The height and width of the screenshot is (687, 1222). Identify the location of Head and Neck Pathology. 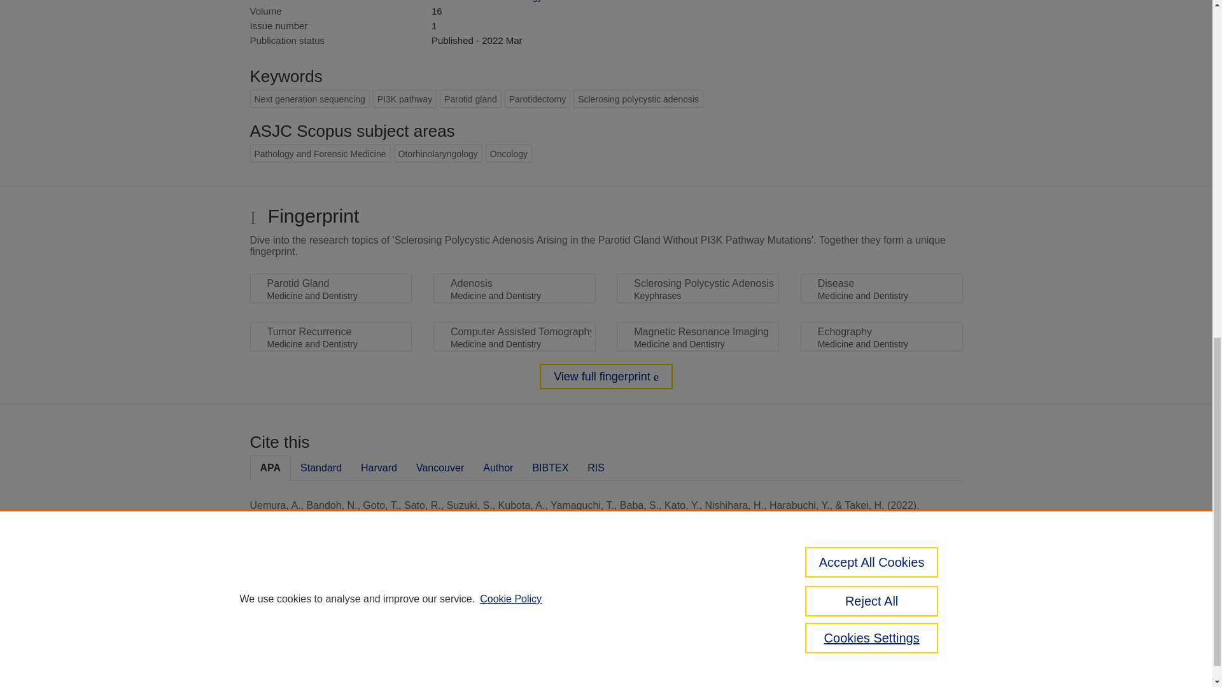
(486, 1).